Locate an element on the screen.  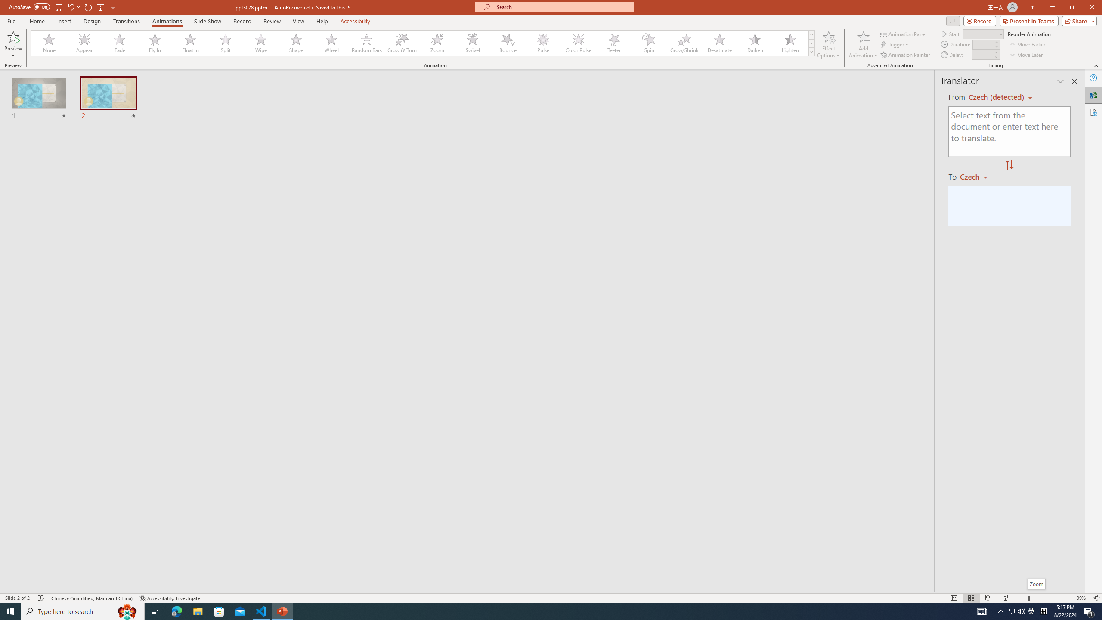
Swap "from" and "to" languages. is located at coordinates (1009, 165).